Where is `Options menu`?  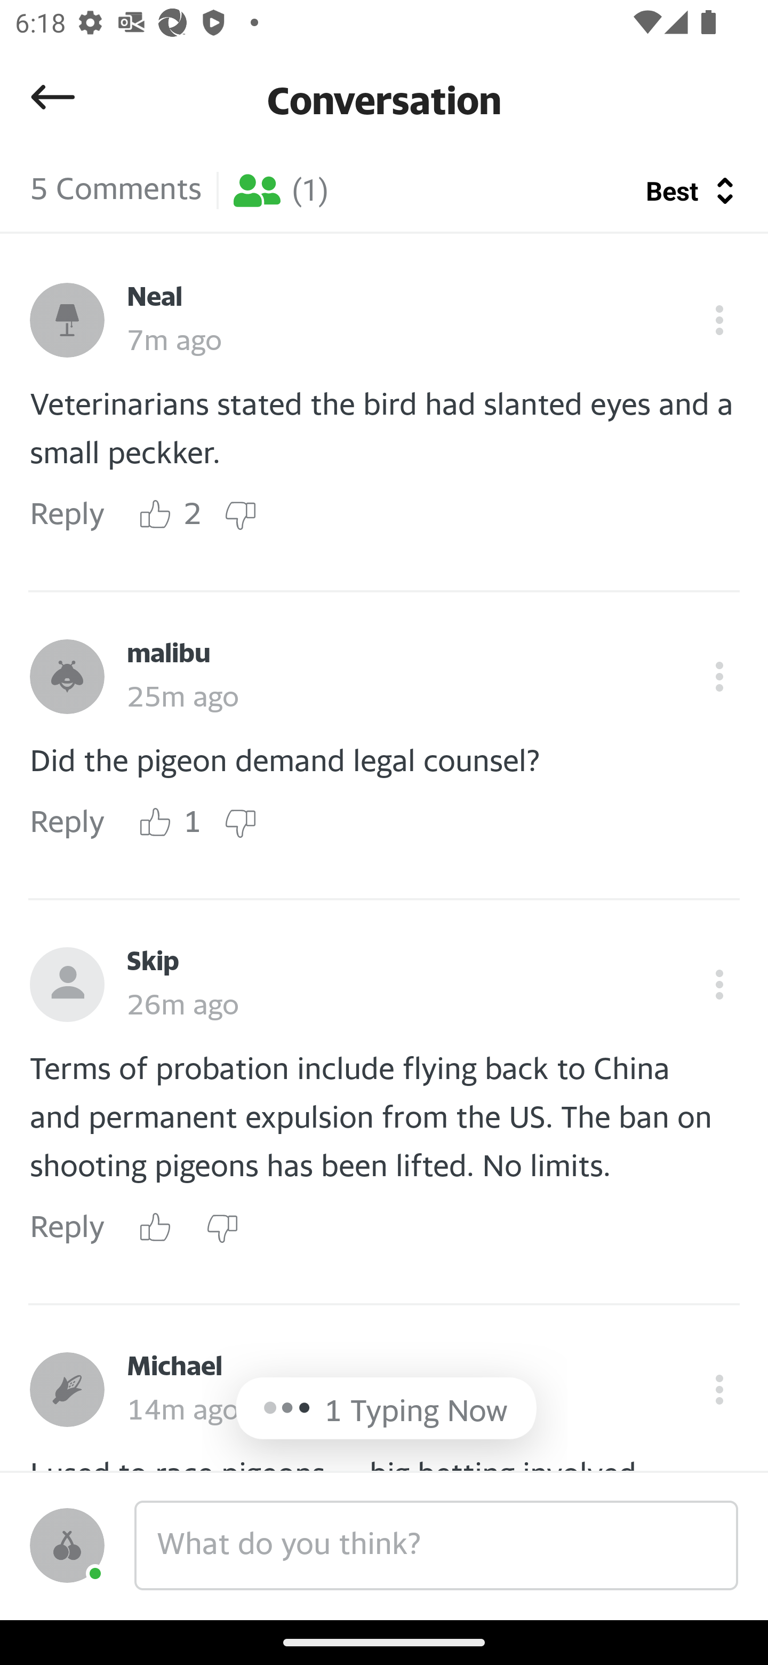
Options menu is located at coordinates (719, 1389).